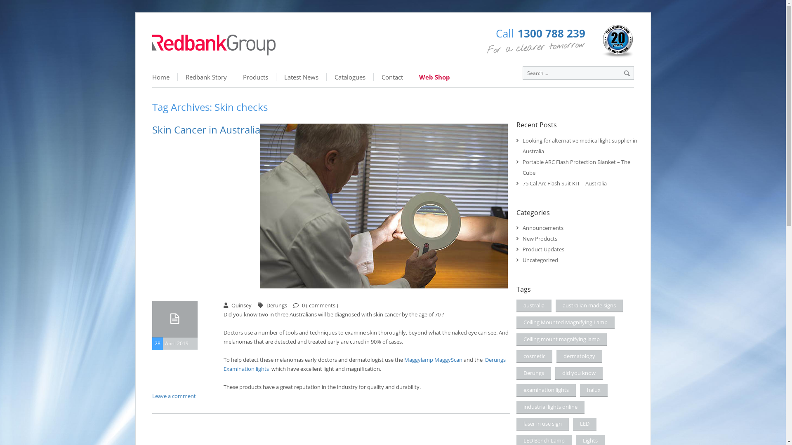 This screenshot has height=445, width=792. Describe the element at coordinates (566, 323) in the screenshot. I see `Ceiling Mounted Magnifying Lamp` at that location.